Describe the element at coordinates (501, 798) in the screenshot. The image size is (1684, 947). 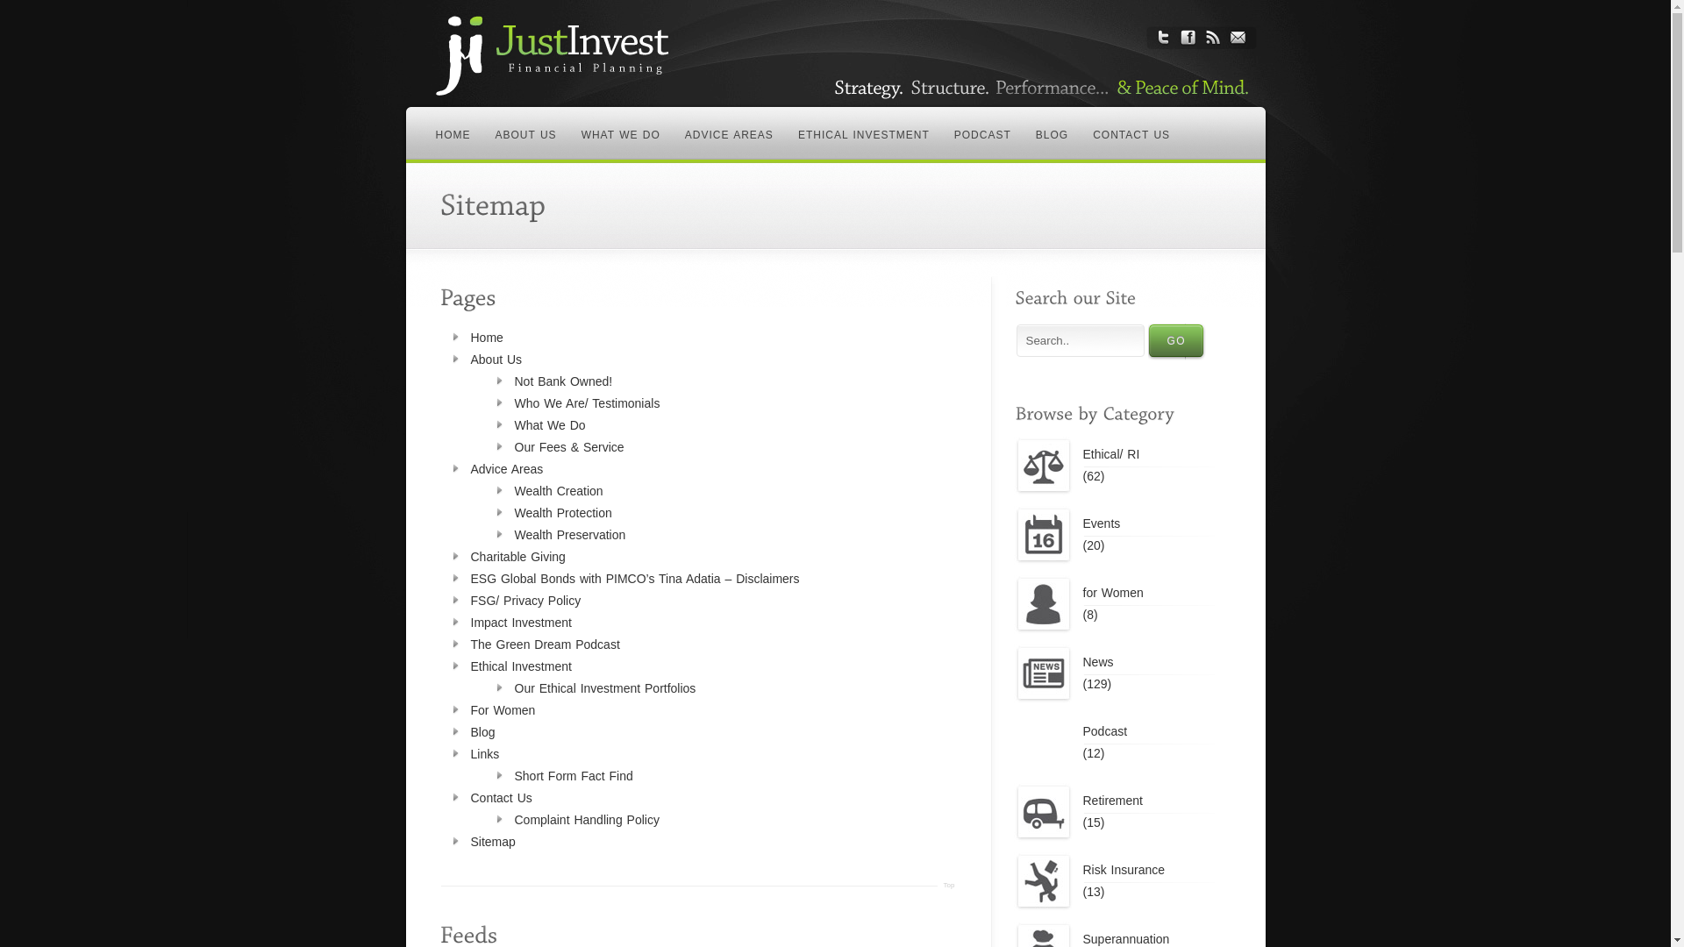
I see `Contact Us` at that location.